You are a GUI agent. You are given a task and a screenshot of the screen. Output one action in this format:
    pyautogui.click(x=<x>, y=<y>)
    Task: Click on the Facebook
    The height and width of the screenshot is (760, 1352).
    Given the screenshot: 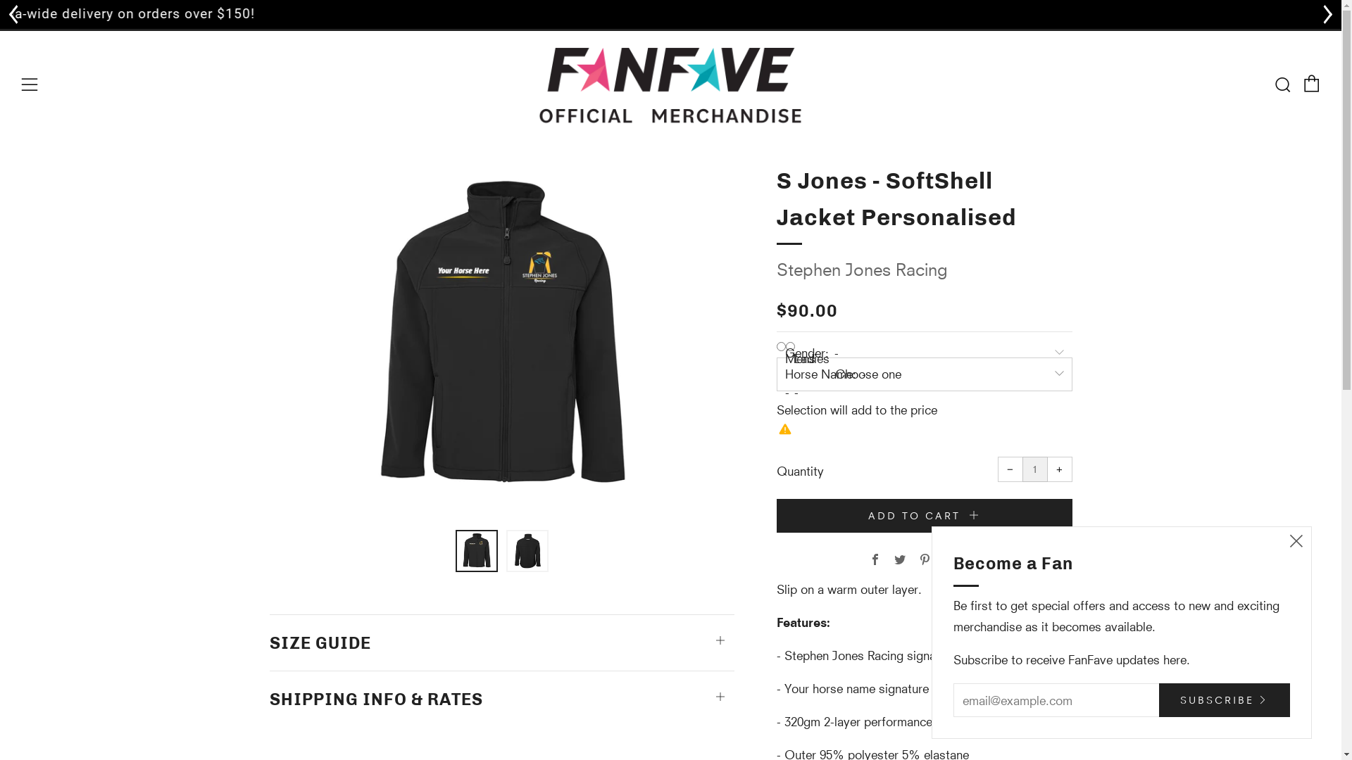 What is the action you would take?
    pyautogui.click(x=875, y=560)
    